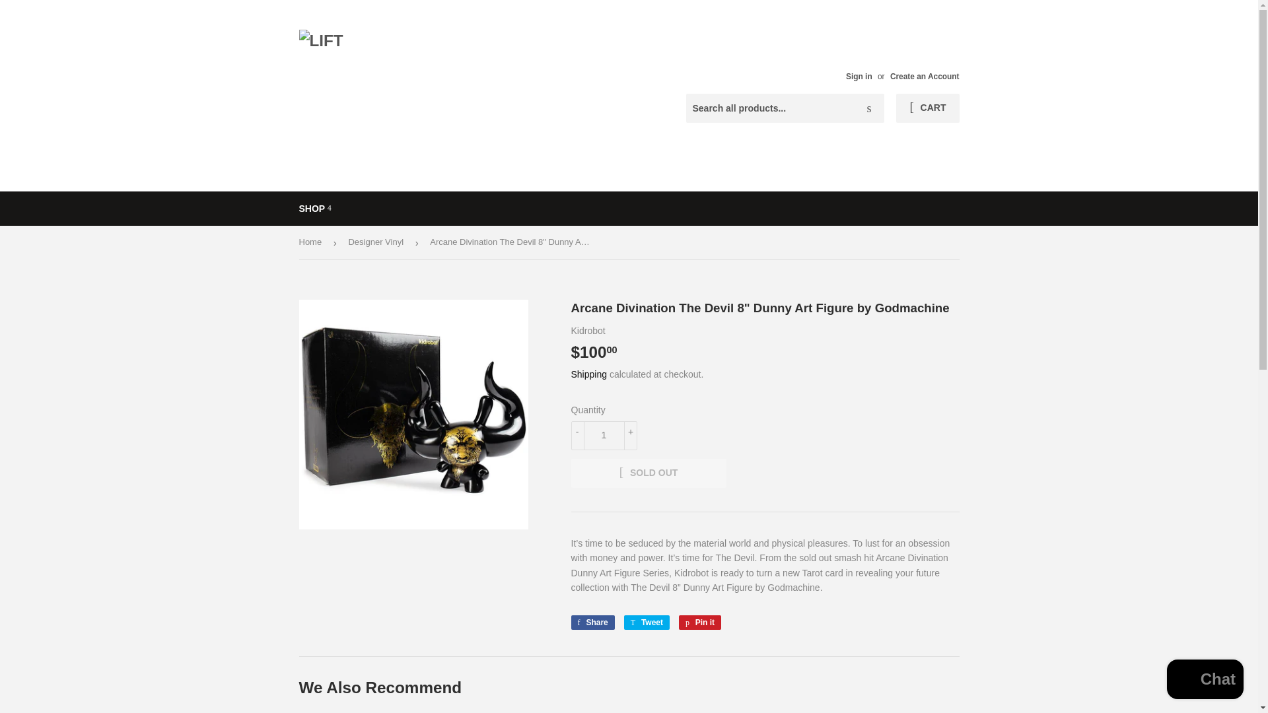  What do you see at coordinates (859, 77) in the screenshot?
I see `Sign in` at bounding box center [859, 77].